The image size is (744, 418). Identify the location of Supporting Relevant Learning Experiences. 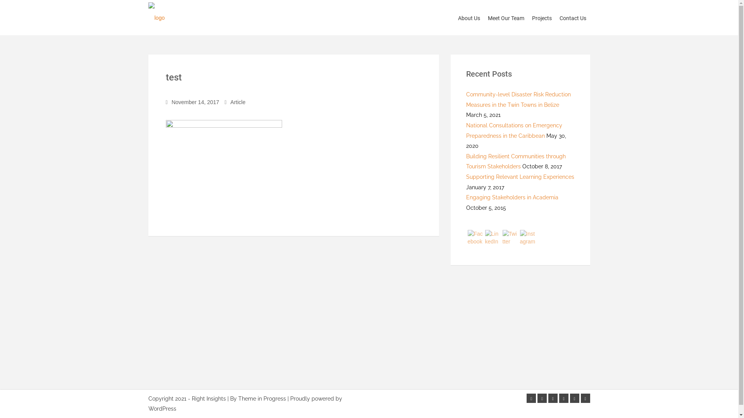
(520, 177).